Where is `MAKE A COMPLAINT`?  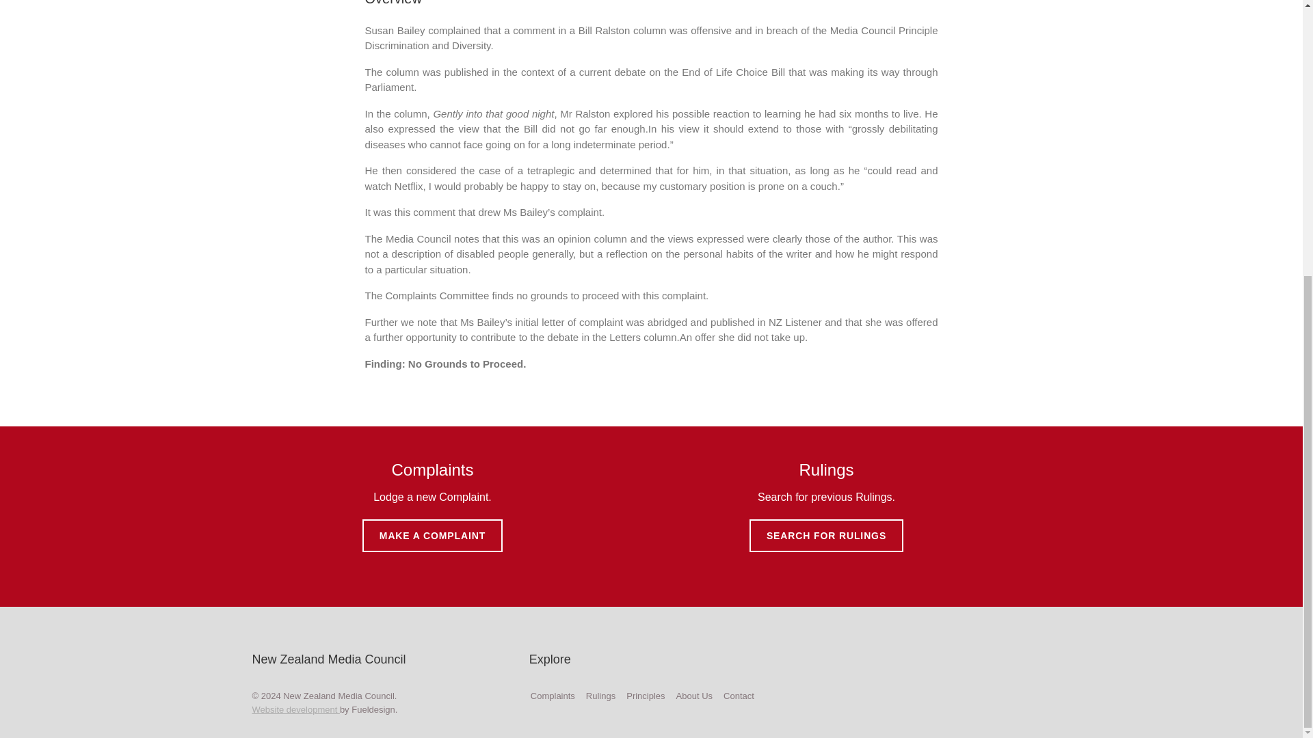 MAKE A COMPLAINT is located at coordinates (432, 536).